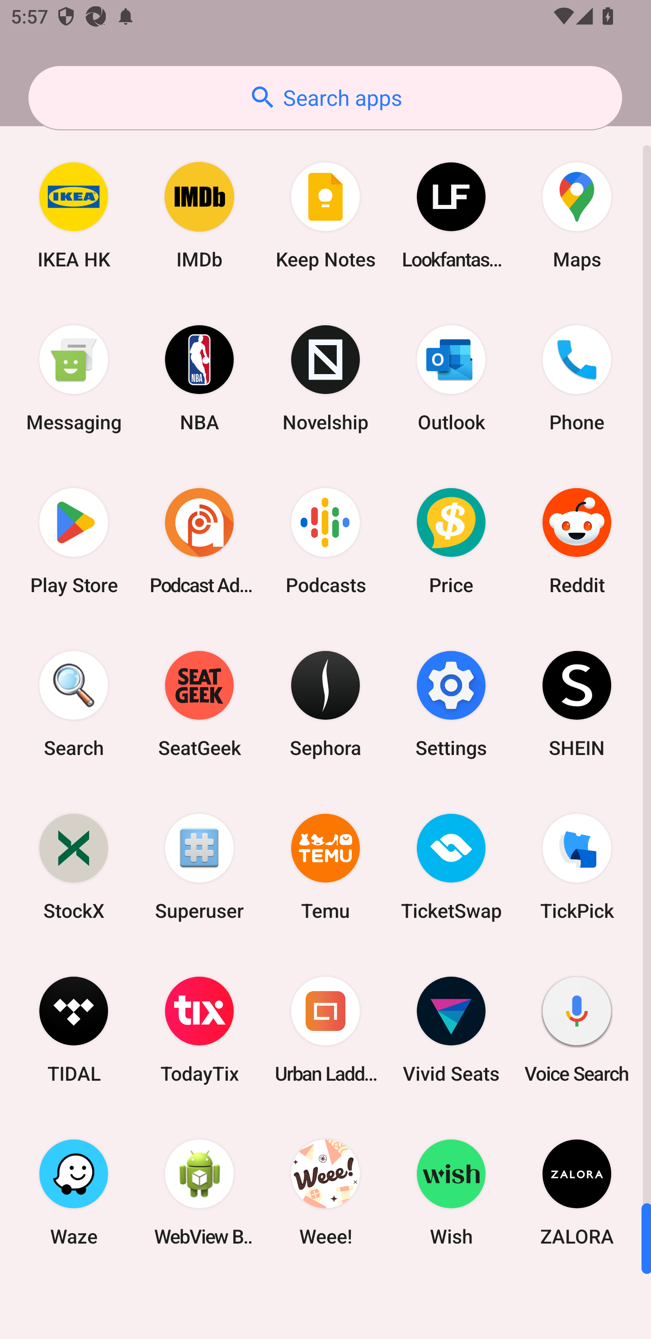 This screenshot has width=651, height=1339. Describe the element at coordinates (451, 703) in the screenshot. I see `Settings` at that location.